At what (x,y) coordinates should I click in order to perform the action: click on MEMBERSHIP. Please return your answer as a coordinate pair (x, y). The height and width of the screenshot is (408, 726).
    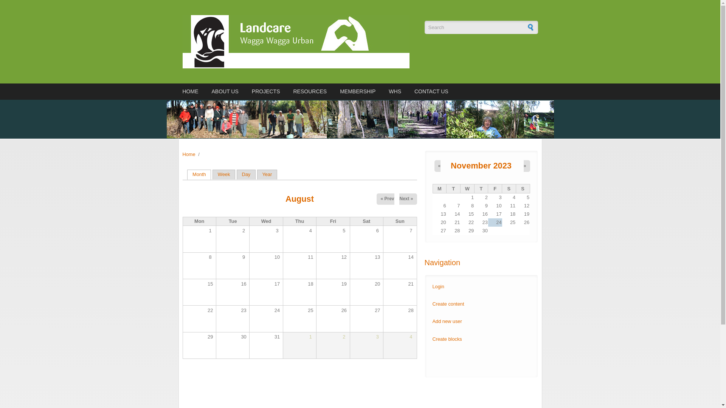
    Looking at the image, I should click on (358, 91).